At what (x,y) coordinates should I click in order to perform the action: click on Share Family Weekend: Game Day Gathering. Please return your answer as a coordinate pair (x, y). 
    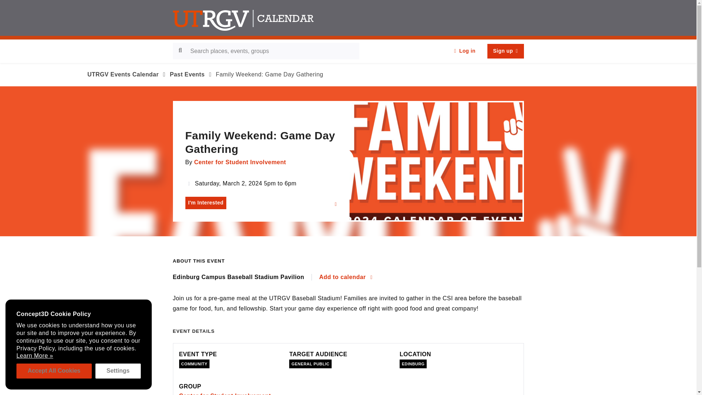
    Looking at the image, I should click on (336, 204).